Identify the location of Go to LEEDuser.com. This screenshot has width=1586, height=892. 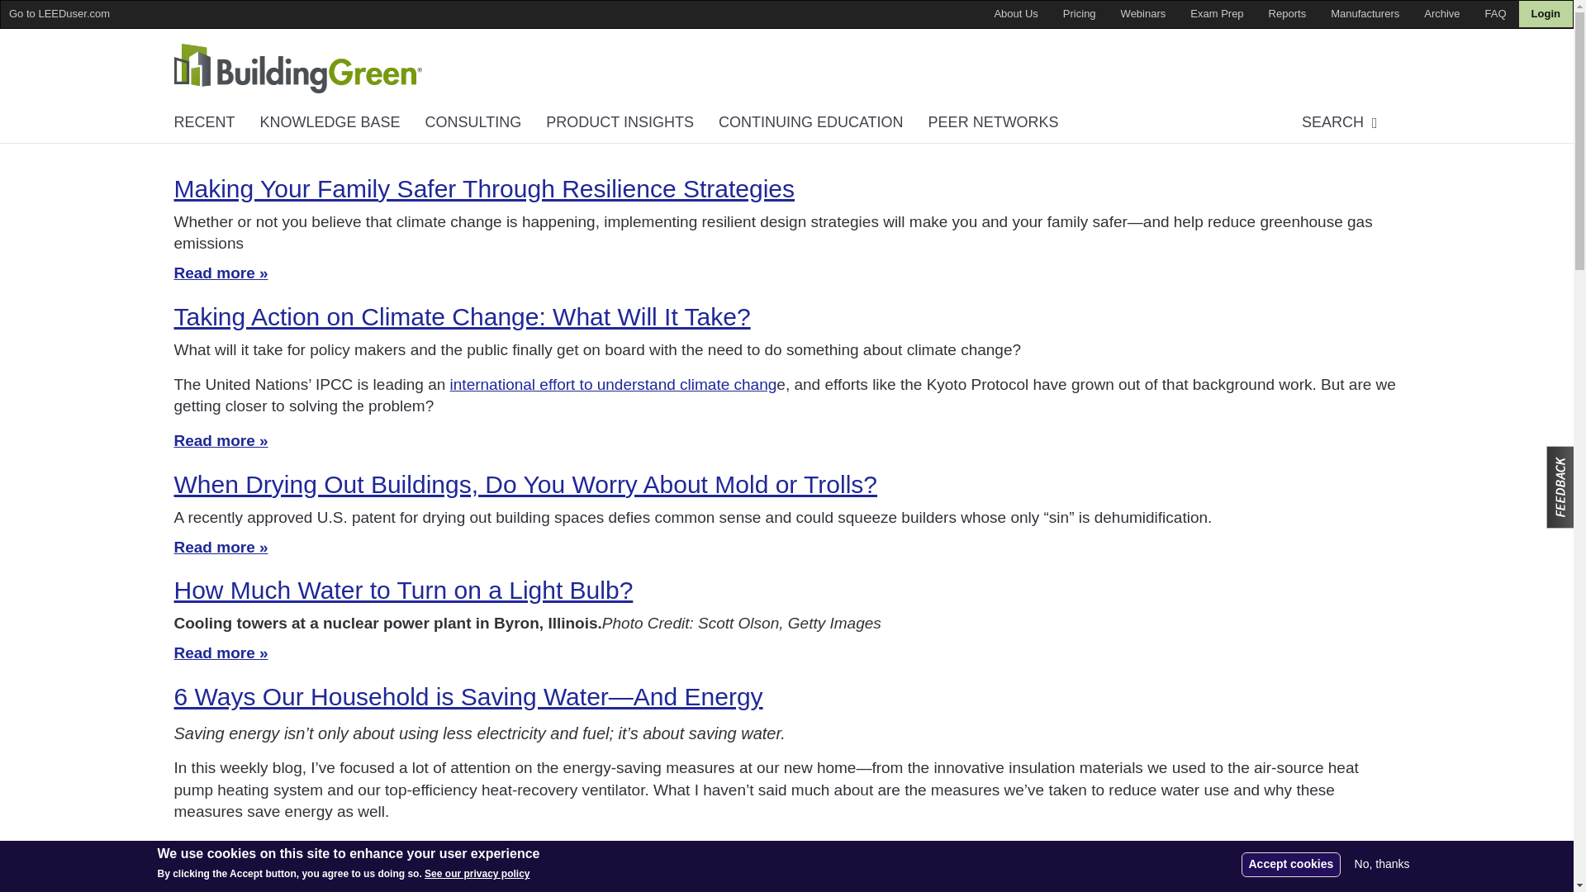
(59, 13).